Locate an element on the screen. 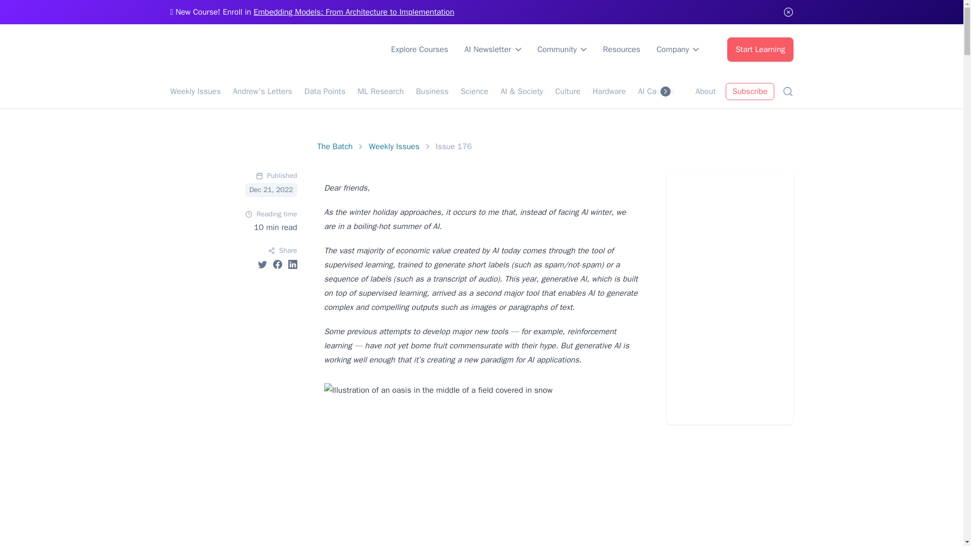 The width and height of the screenshot is (971, 546). Weekly Issues is located at coordinates (394, 147).